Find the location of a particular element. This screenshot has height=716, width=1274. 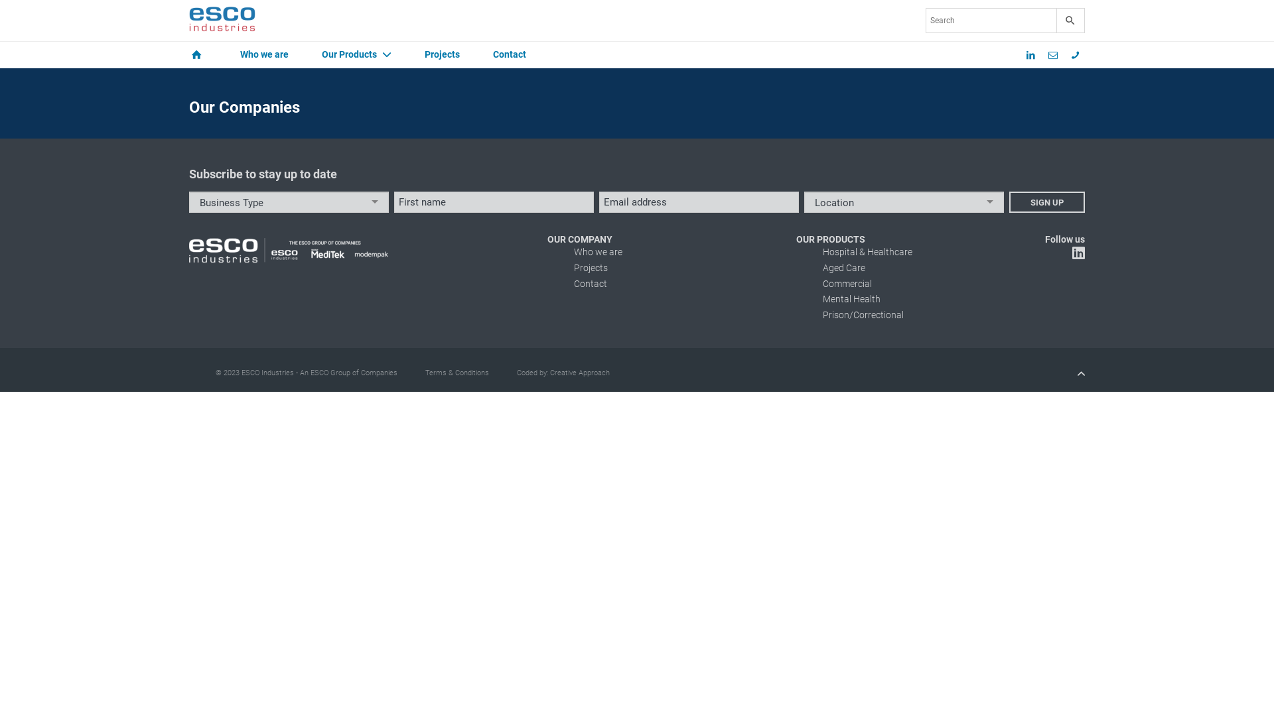

Our Products is located at coordinates (354, 55).